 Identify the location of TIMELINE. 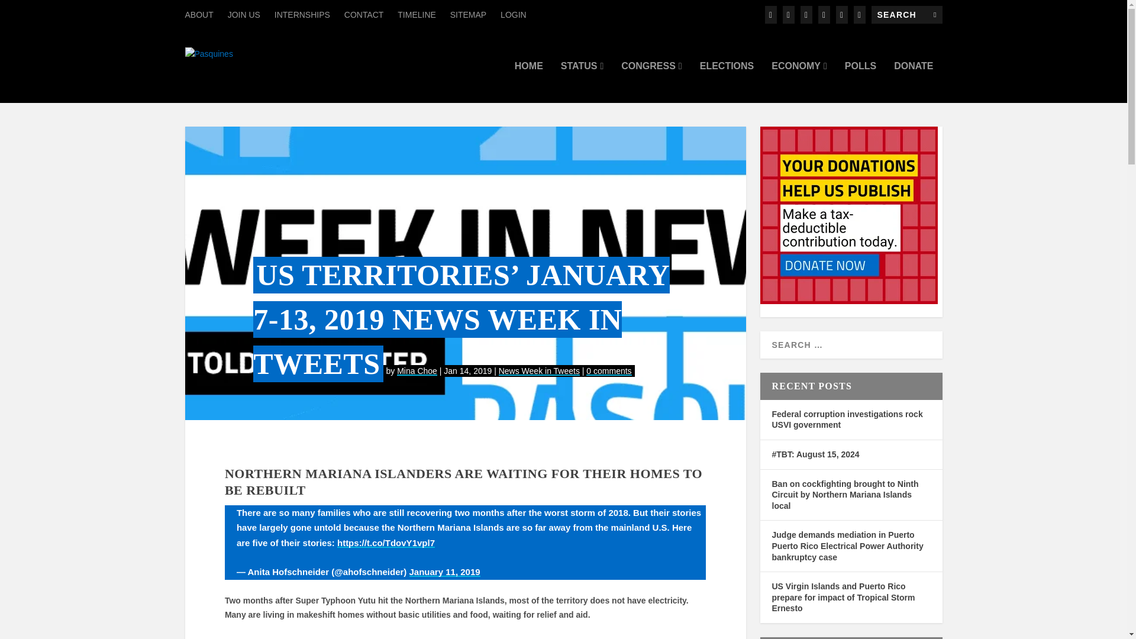
(417, 14).